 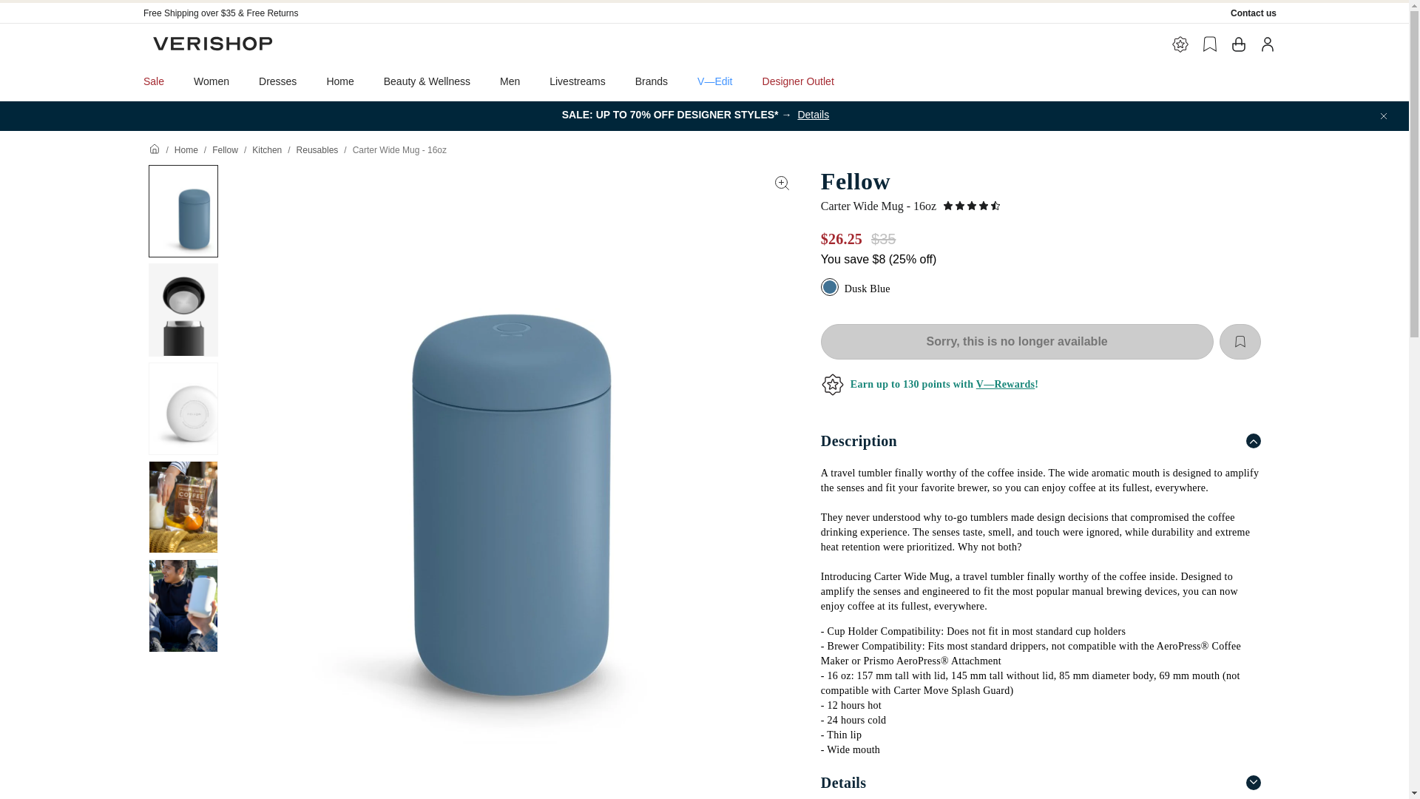 I want to click on Free Returns, so click(x=272, y=13).